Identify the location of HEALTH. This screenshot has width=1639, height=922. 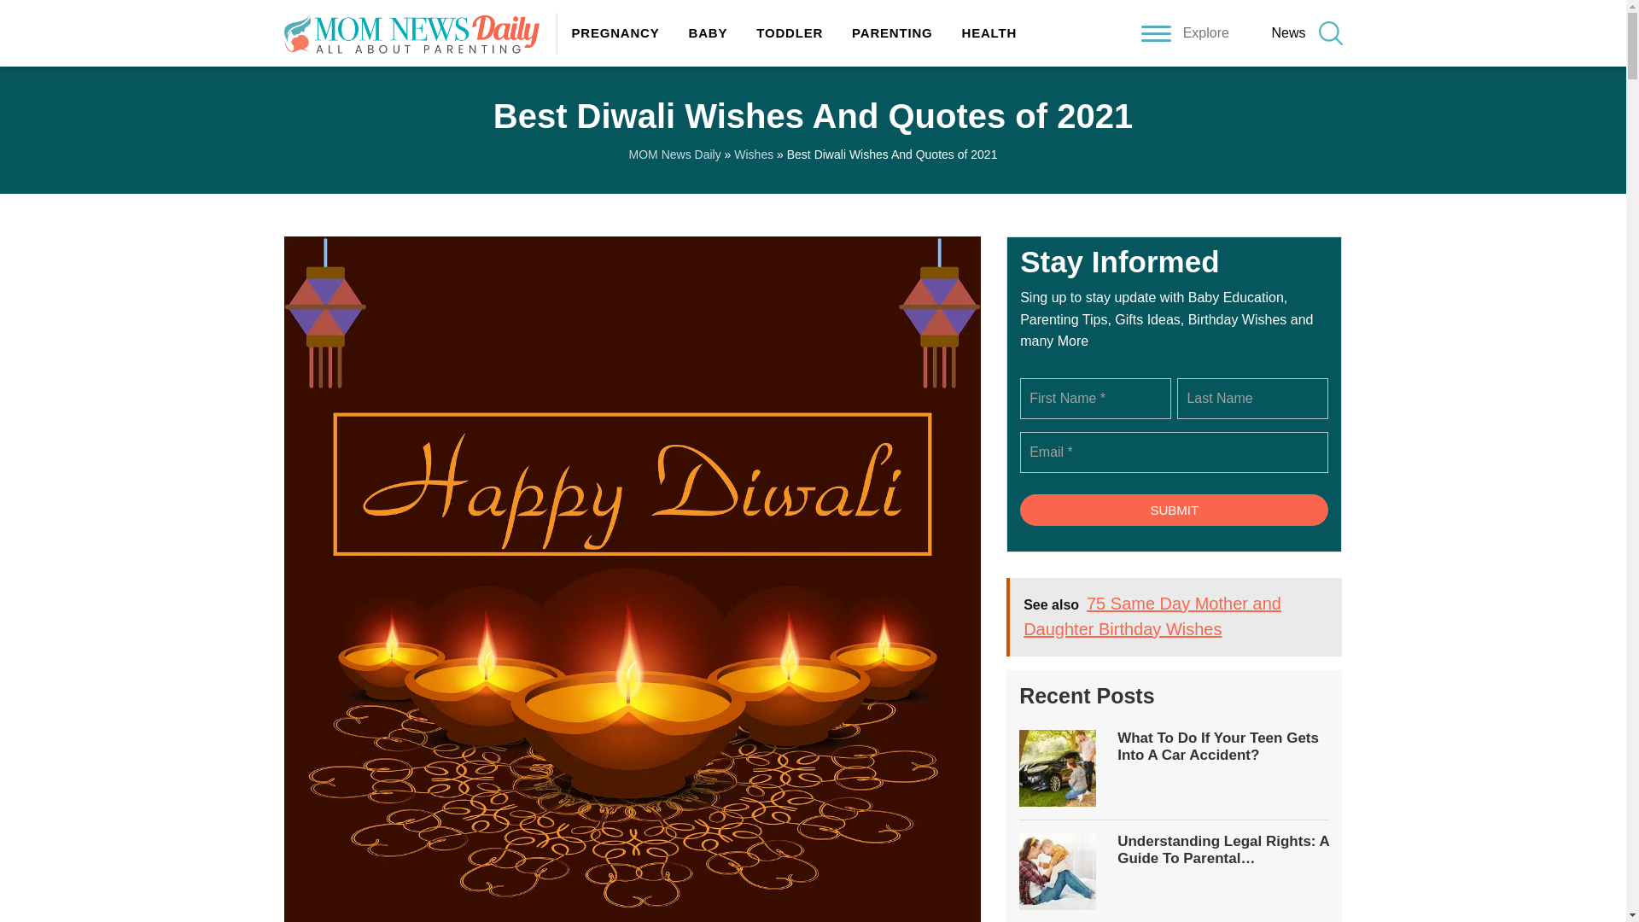
(982, 32).